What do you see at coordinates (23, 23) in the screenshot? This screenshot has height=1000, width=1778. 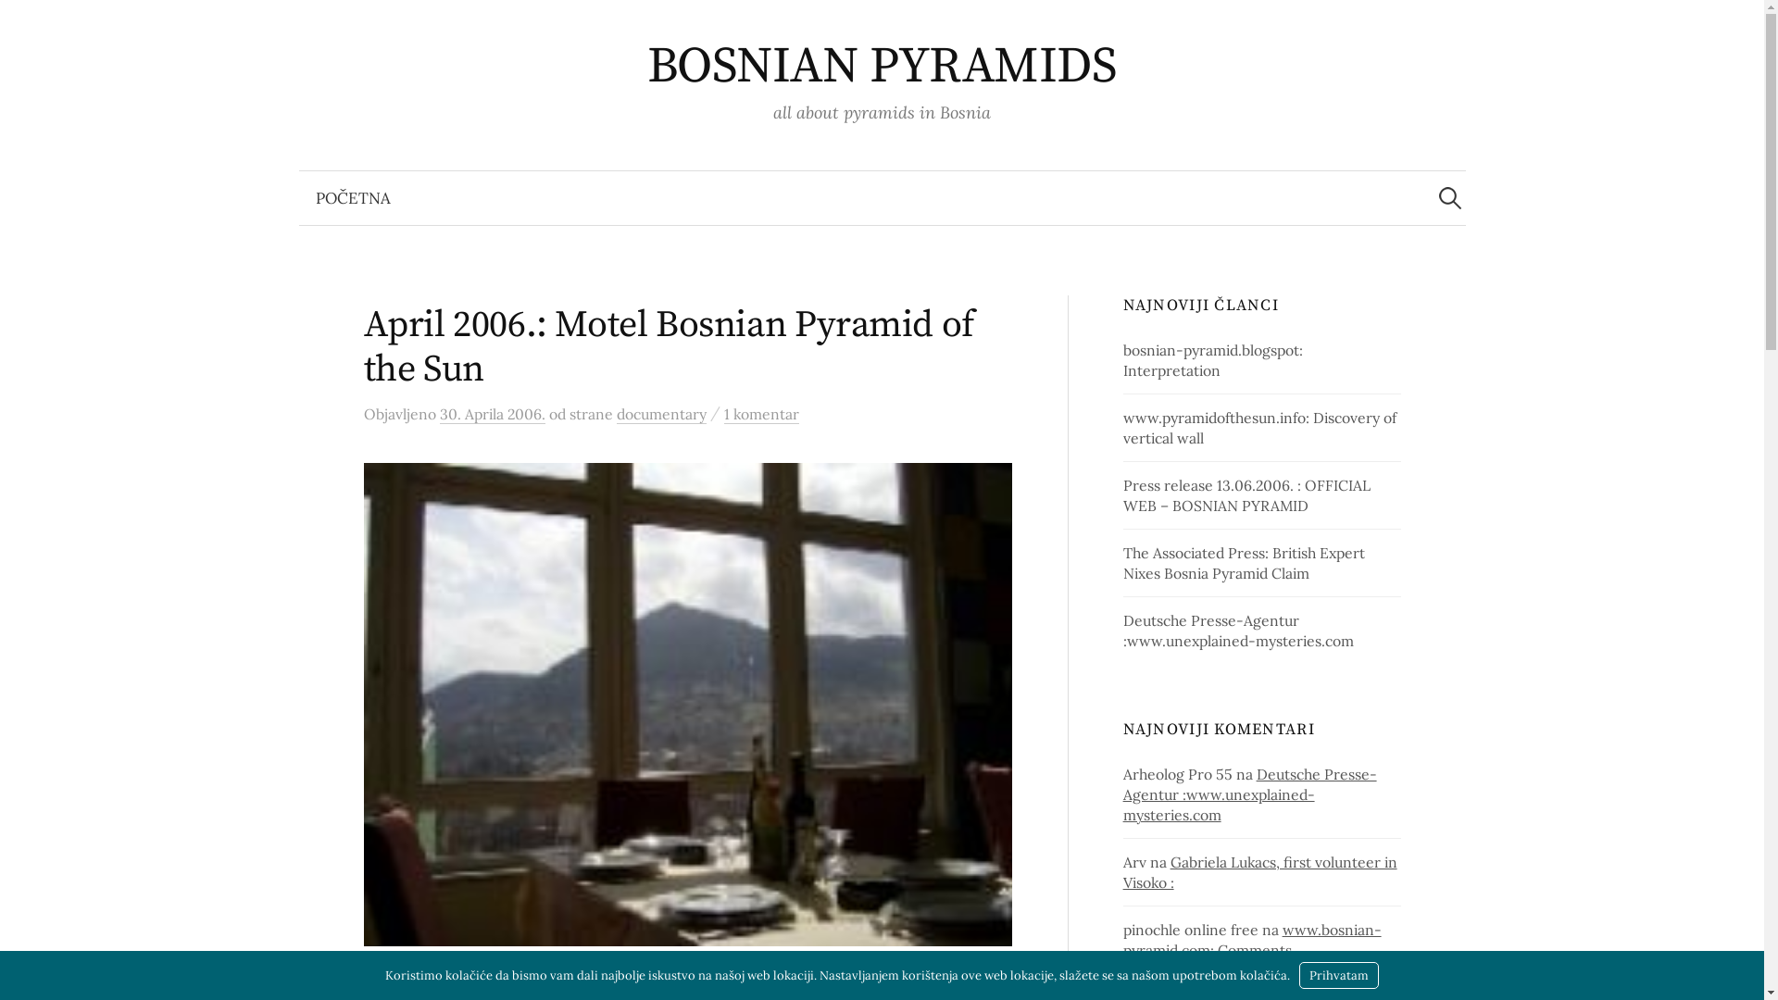 I see `Pretraga` at bounding box center [23, 23].